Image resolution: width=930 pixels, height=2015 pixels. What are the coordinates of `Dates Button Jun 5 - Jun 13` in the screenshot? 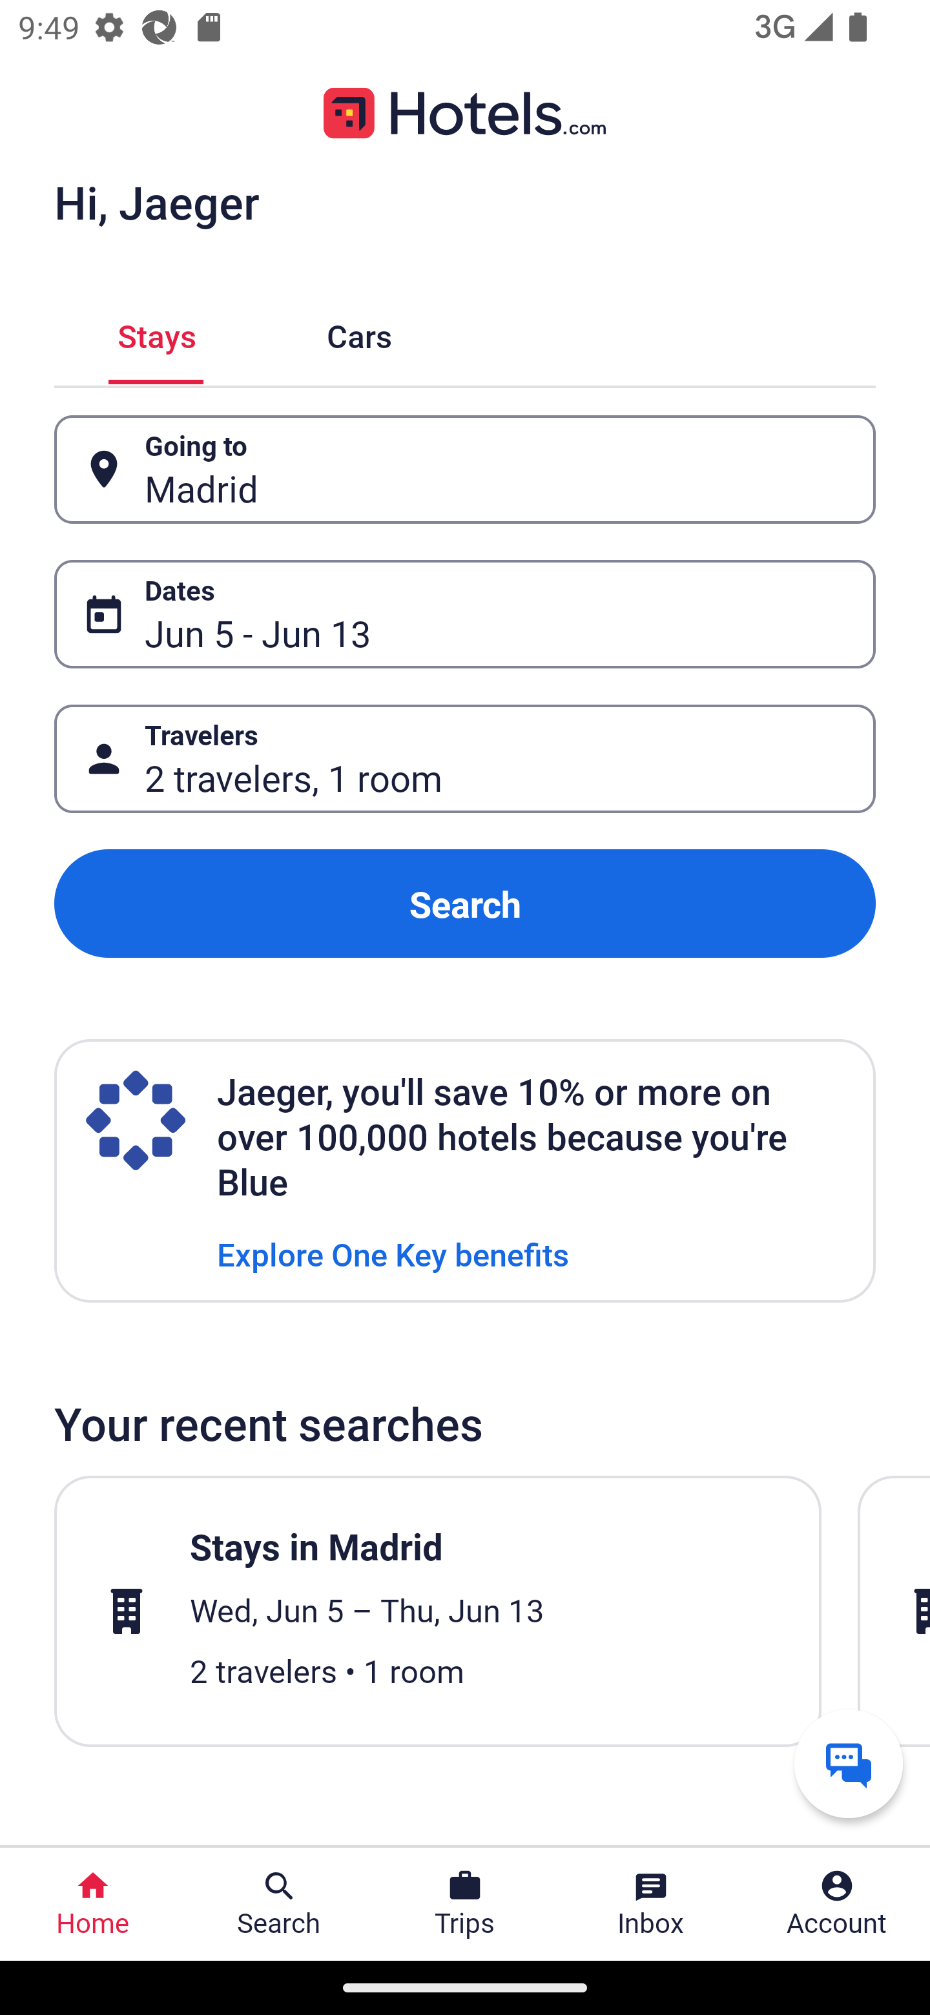 It's located at (465, 614).